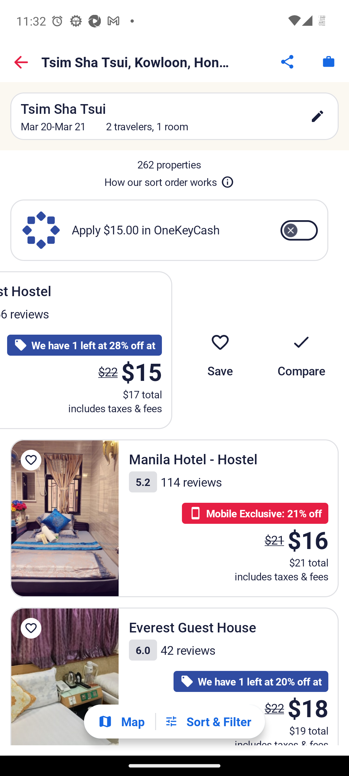 Image resolution: width=349 pixels, height=776 pixels. What do you see at coordinates (274, 540) in the screenshot?
I see `$21 The price was $21` at bounding box center [274, 540].